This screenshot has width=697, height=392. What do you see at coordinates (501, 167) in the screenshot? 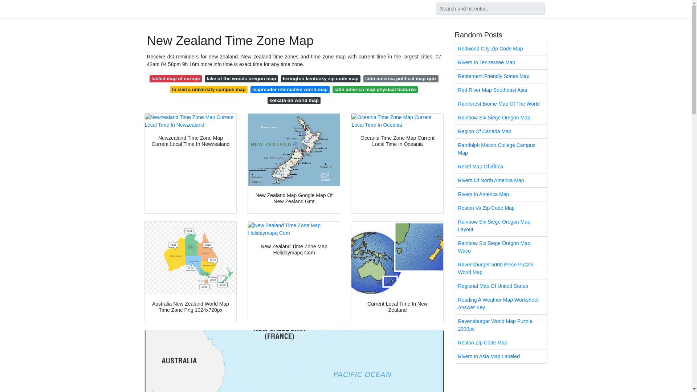
I see `Relief Map Of Africa` at bounding box center [501, 167].